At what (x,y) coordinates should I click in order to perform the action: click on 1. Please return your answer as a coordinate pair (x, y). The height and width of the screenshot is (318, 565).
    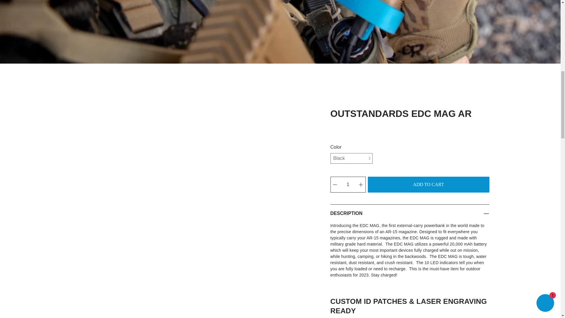
    Looking at the image, I should click on (348, 184).